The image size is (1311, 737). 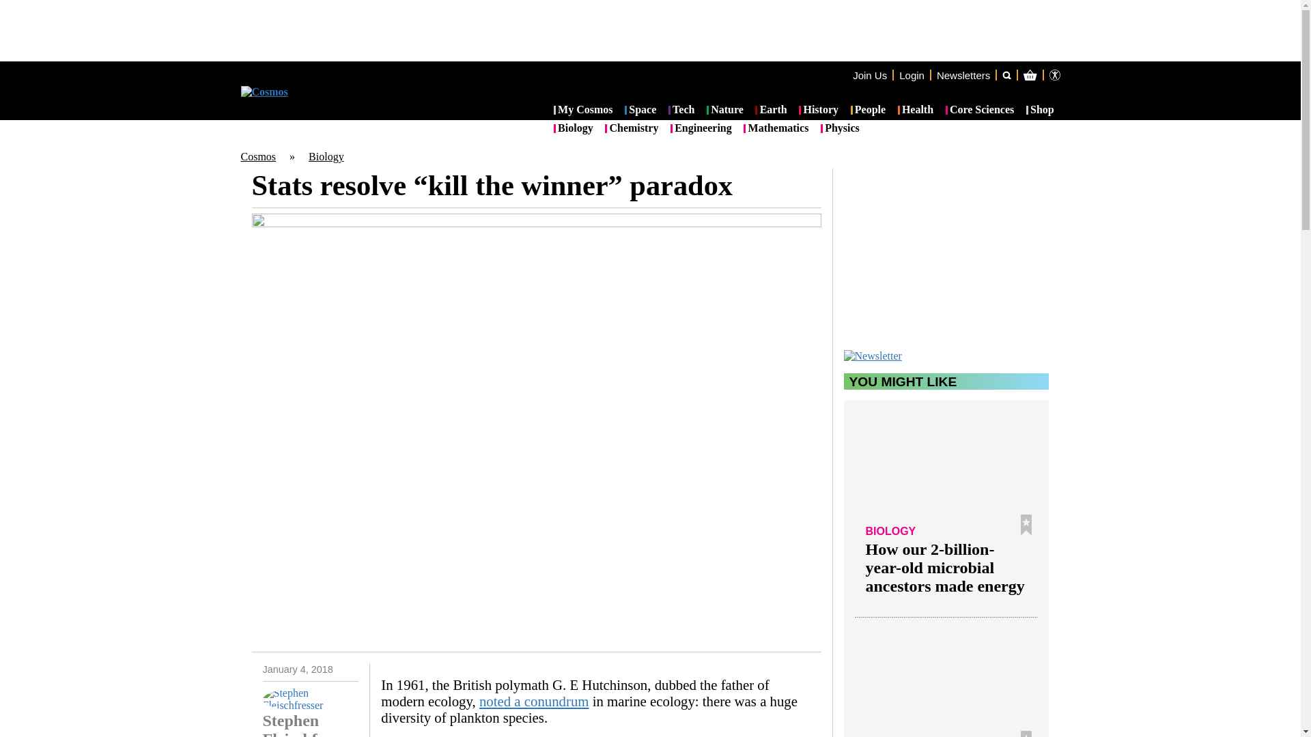 What do you see at coordinates (776, 128) in the screenshot?
I see `Mathematics` at bounding box center [776, 128].